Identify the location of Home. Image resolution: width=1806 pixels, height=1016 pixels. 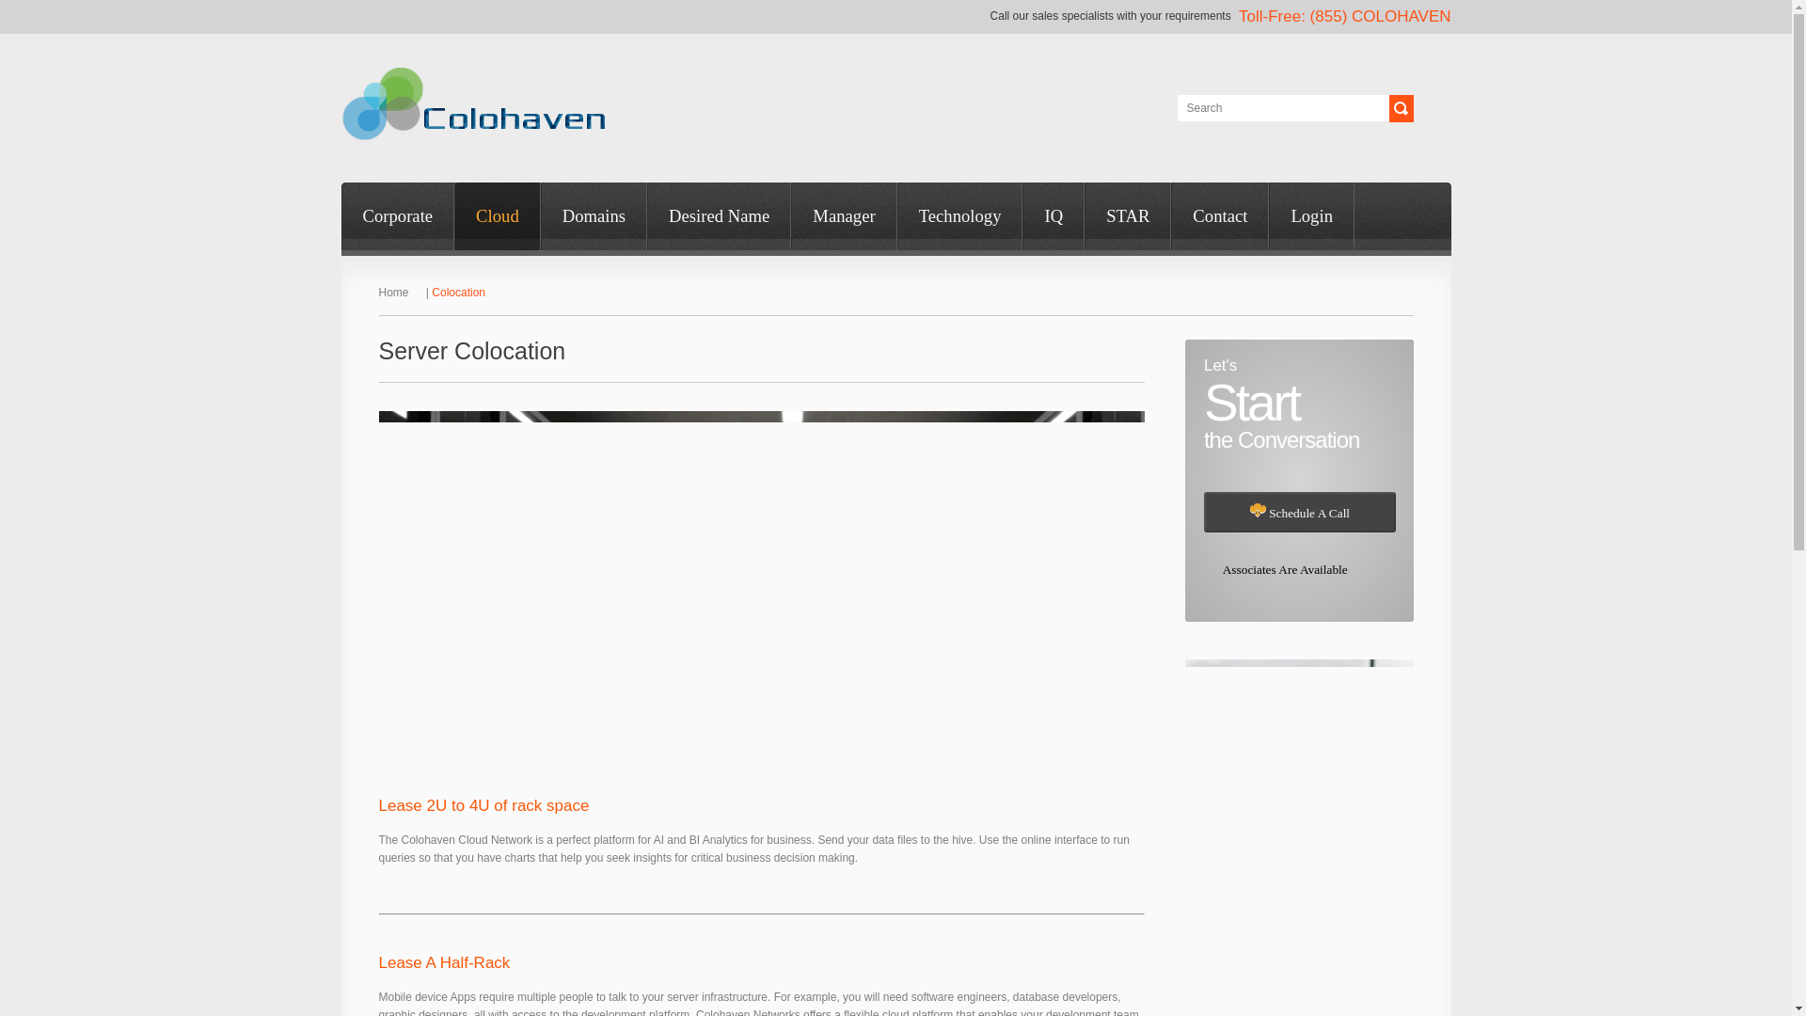
(400, 292).